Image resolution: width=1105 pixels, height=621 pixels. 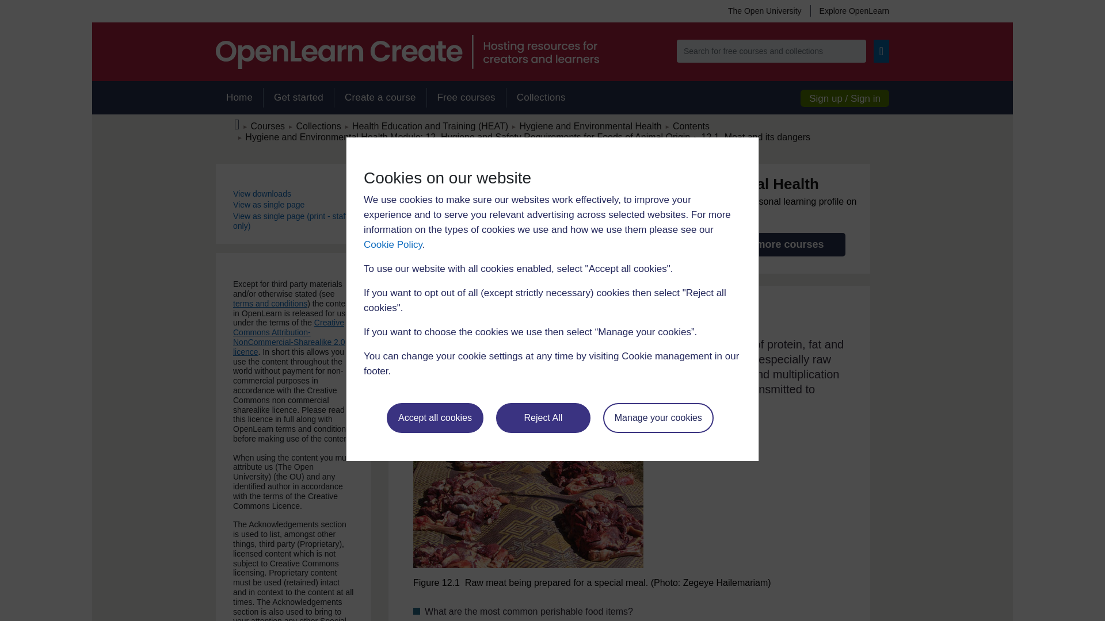 I want to click on Get started, so click(x=298, y=98).